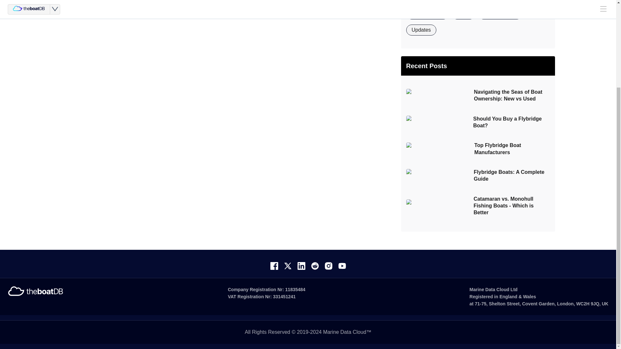 The image size is (621, 349). What do you see at coordinates (478, 94) in the screenshot?
I see `Navigating the Seas of Boat Ownership: New vs Used` at bounding box center [478, 94].